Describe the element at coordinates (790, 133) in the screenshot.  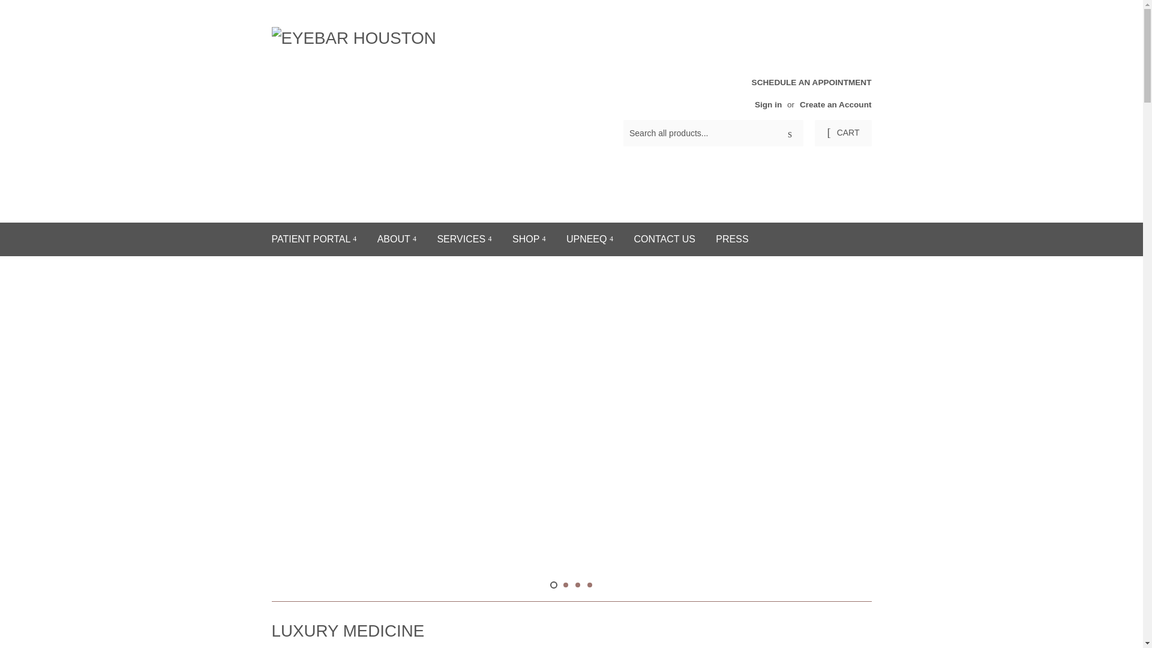
I see `Search` at that location.